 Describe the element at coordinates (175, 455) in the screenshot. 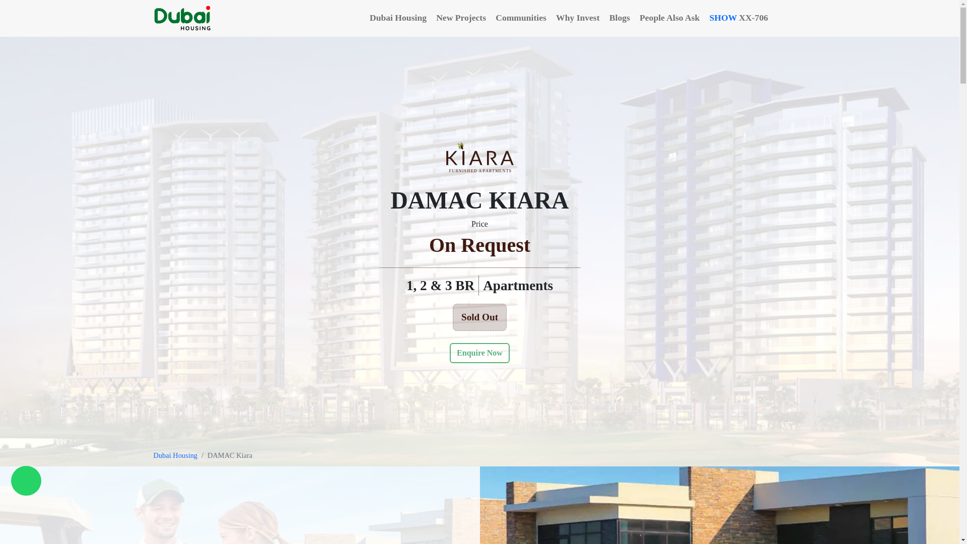

I see `Dubai Housing` at that location.